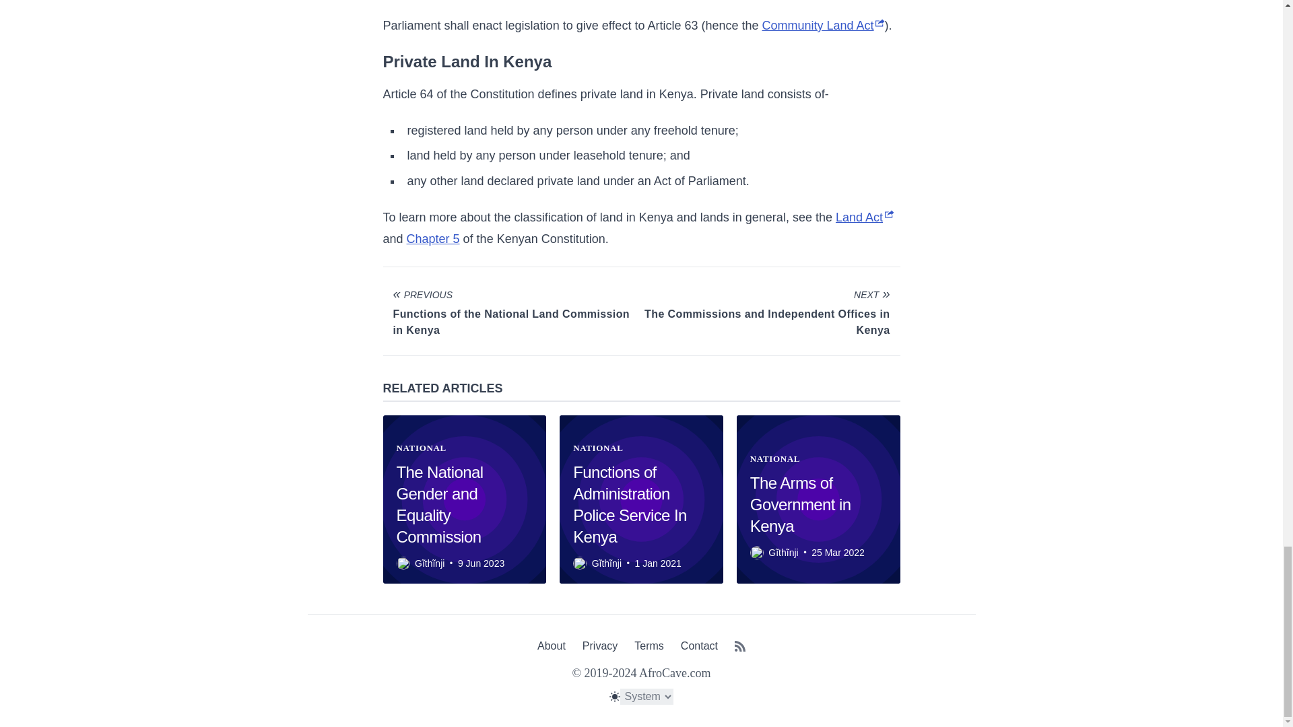 The height and width of the screenshot is (727, 1293). Describe the element at coordinates (434, 238) in the screenshot. I see `Chapter 5` at that location.